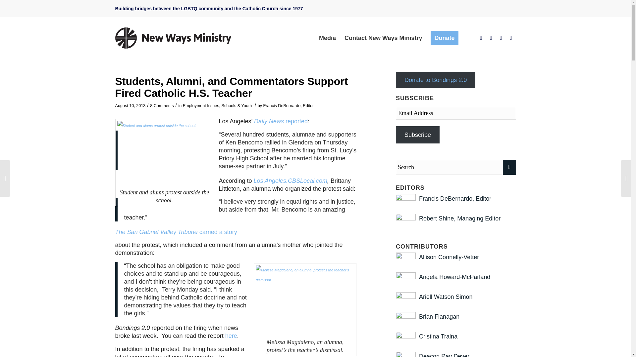 Image resolution: width=636 pixels, height=357 pixels. I want to click on Twitter, so click(491, 38).